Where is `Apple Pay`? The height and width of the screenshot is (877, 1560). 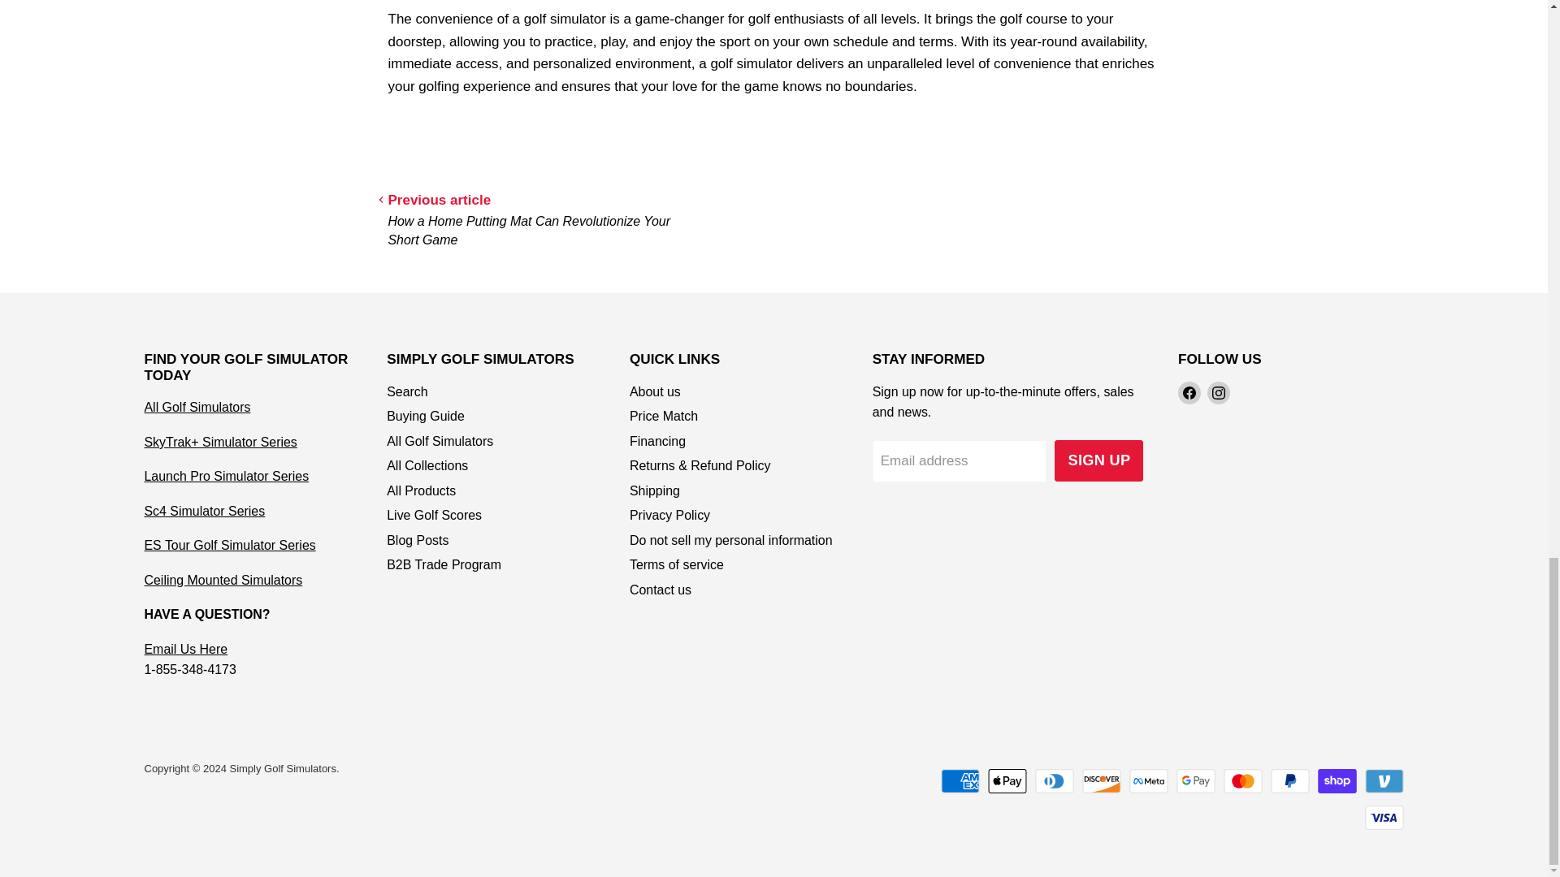
Apple Pay is located at coordinates (1007, 781).